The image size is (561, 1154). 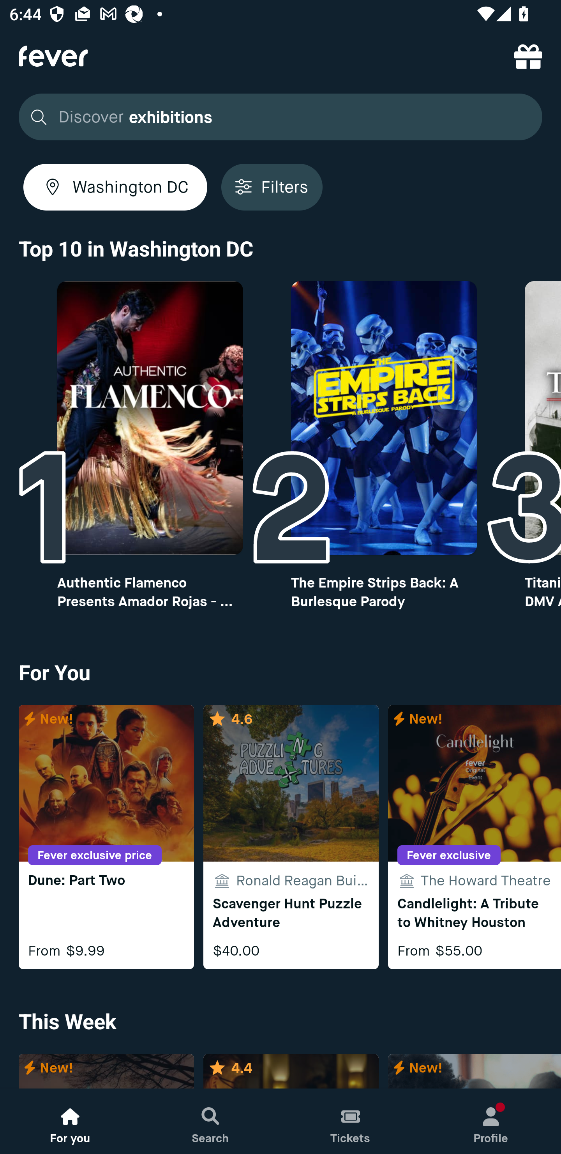 What do you see at coordinates (277, 117) in the screenshot?
I see `Discover exhibitions` at bounding box center [277, 117].